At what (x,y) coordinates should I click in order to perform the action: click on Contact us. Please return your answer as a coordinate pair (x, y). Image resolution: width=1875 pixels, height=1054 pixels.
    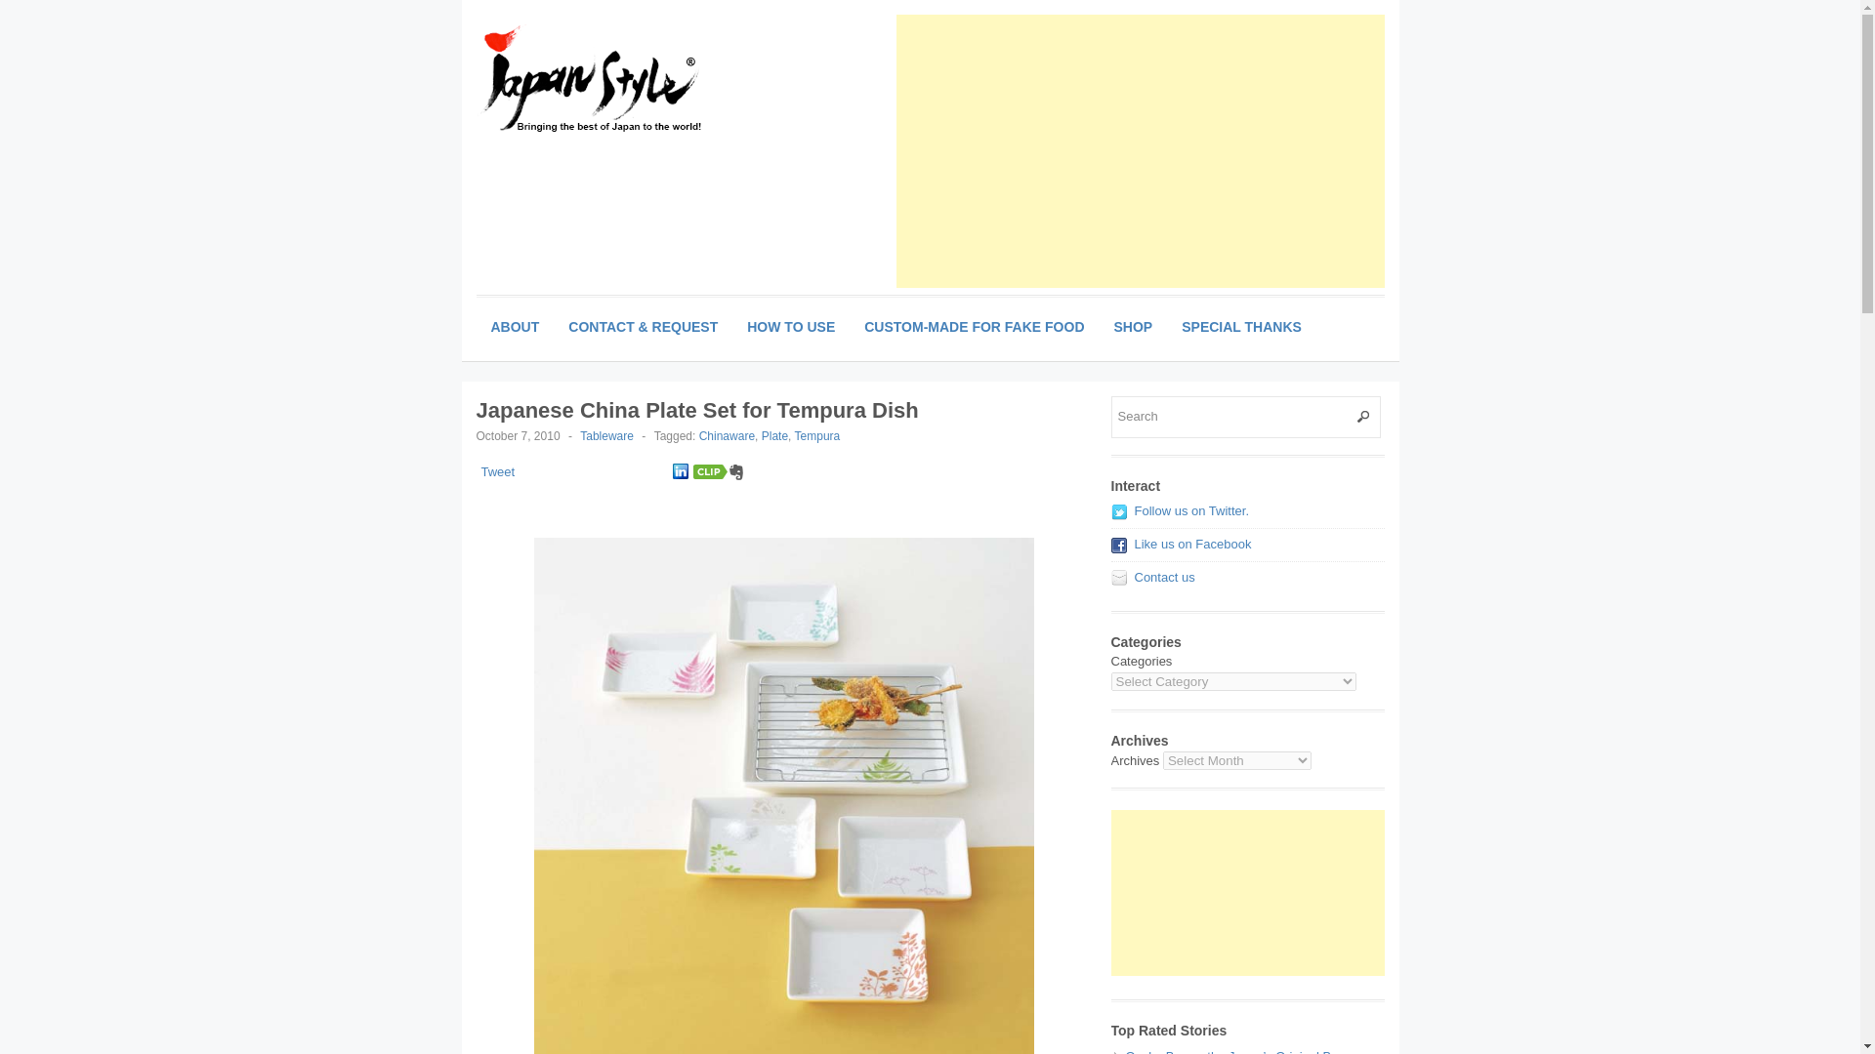
    Looking at the image, I should click on (1164, 578).